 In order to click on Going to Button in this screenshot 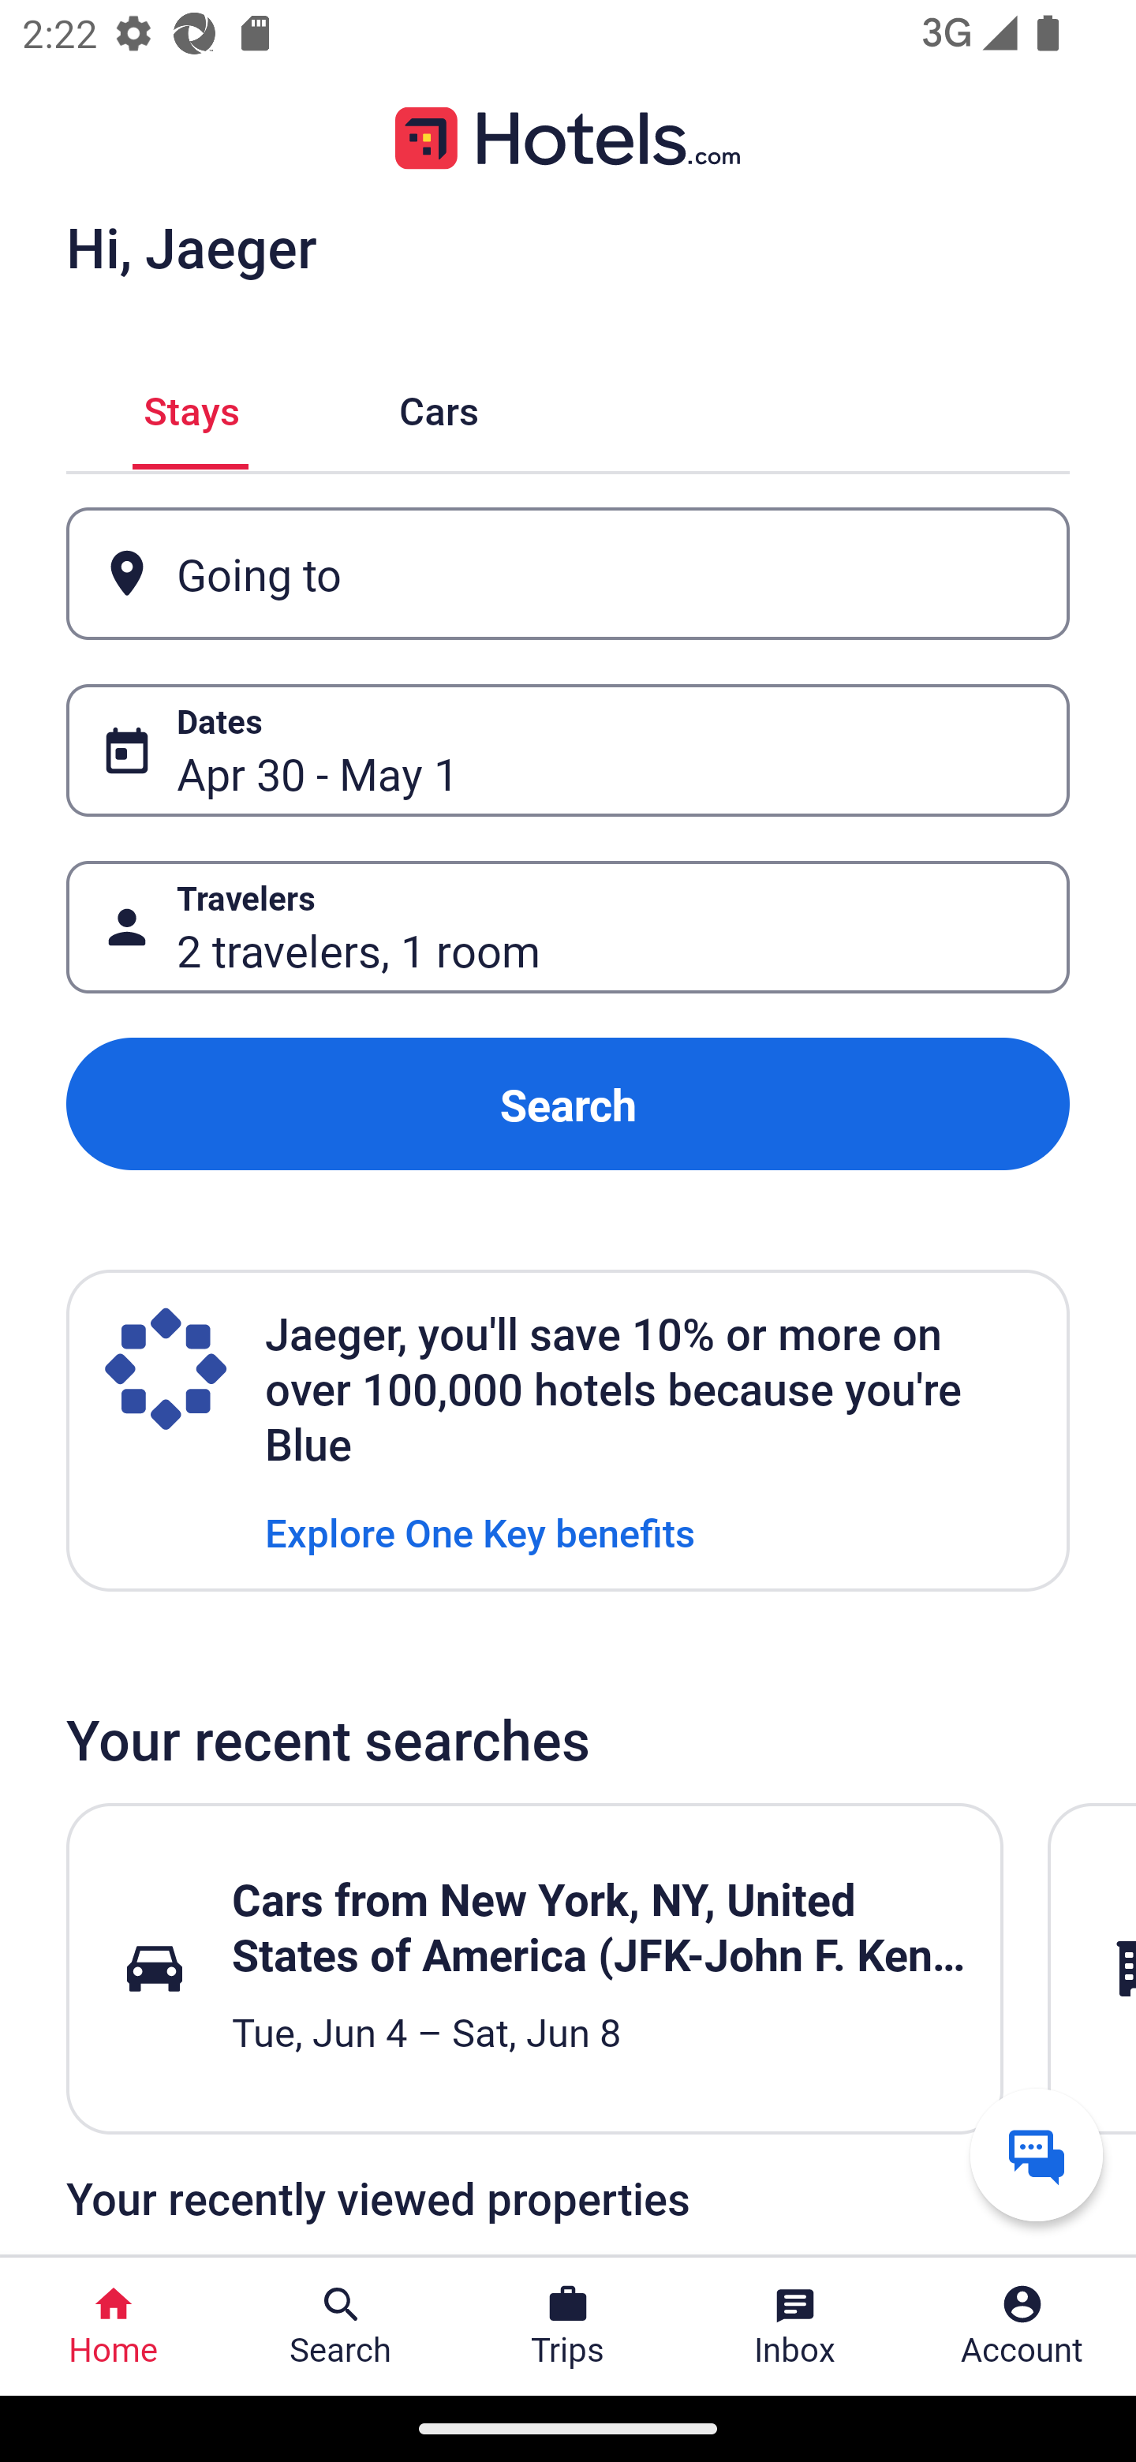, I will do `click(568, 573)`.